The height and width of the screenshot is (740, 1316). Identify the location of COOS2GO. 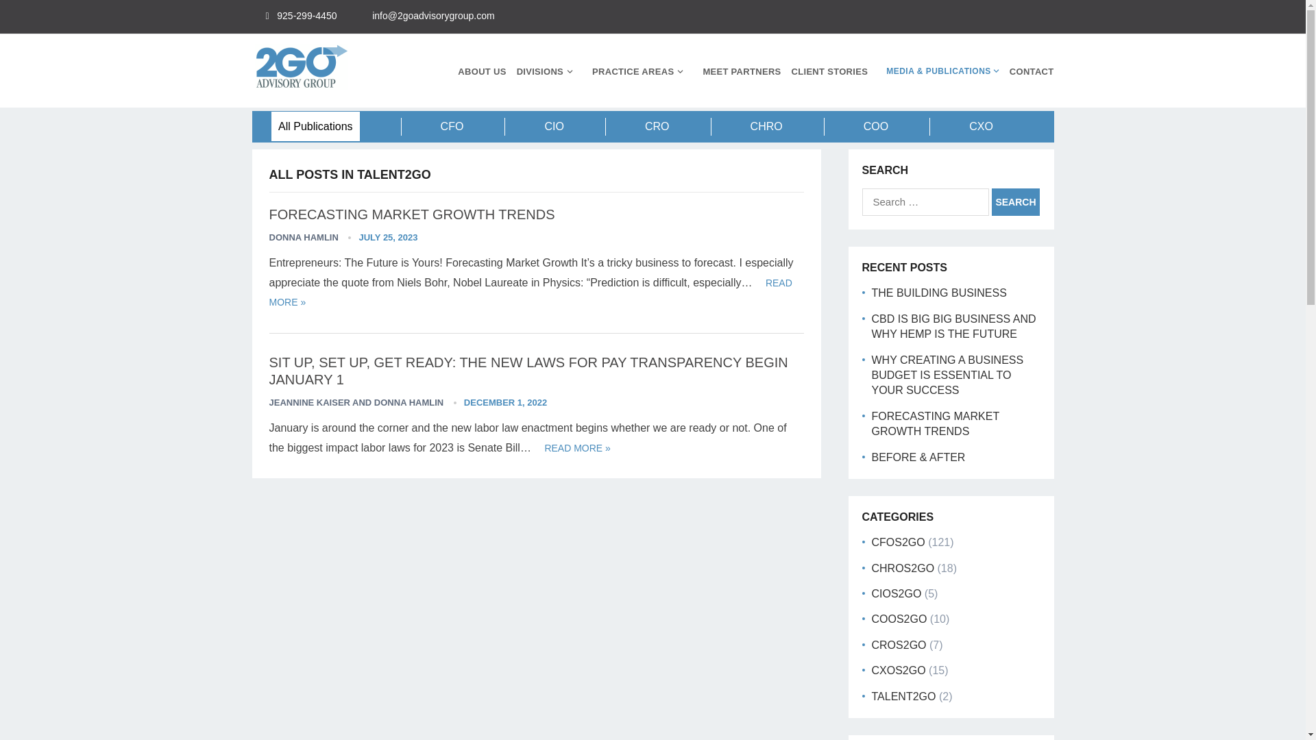
(899, 619).